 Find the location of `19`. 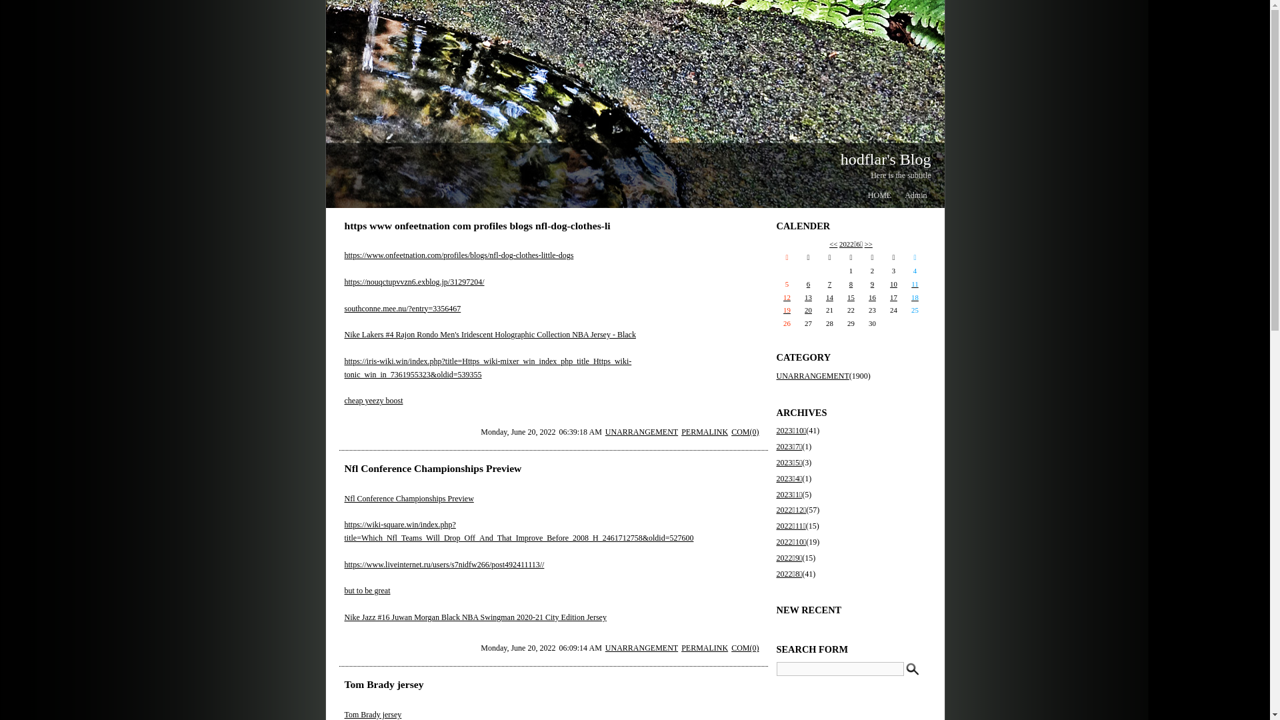

19 is located at coordinates (787, 310).